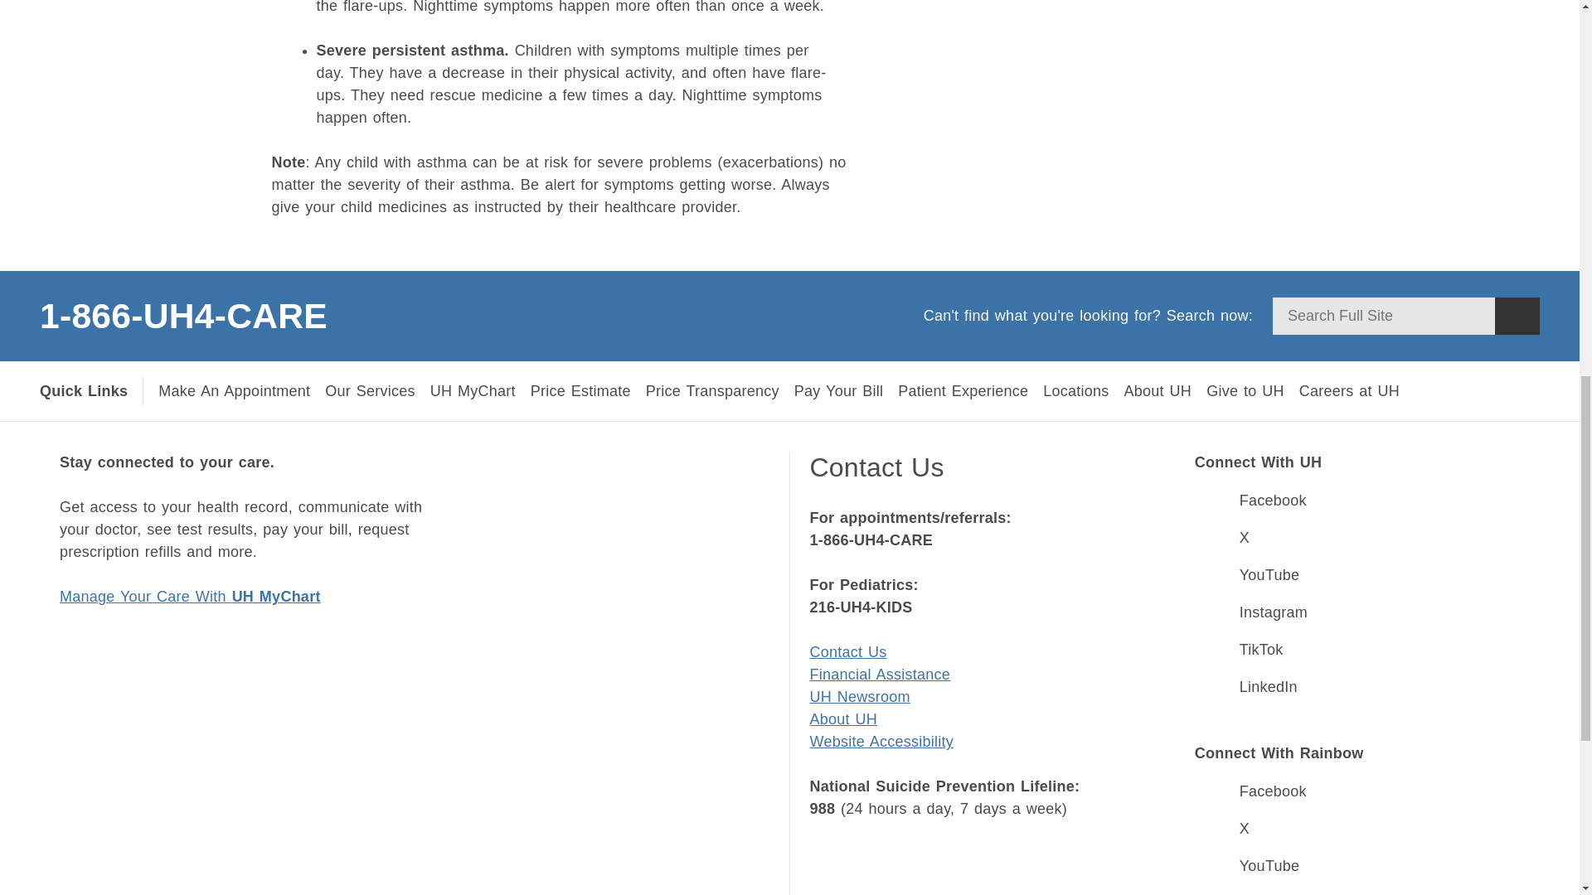  I want to click on Price Estimate, so click(580, 391).